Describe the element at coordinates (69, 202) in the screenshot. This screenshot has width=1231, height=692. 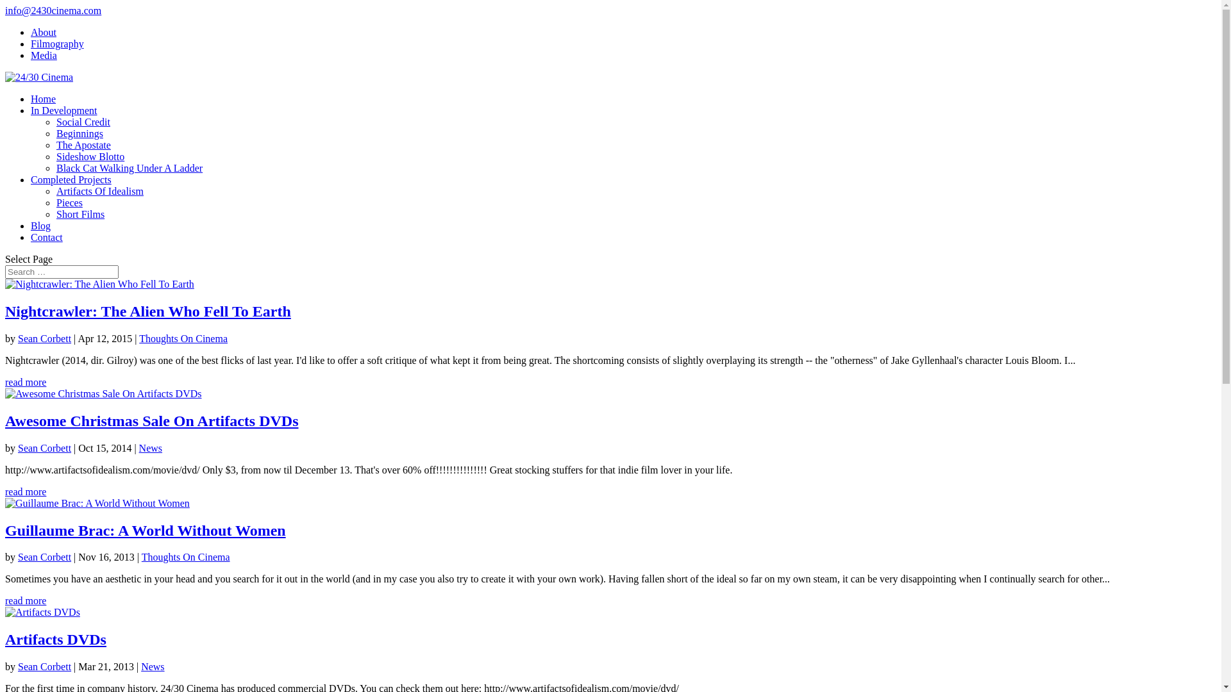
I see `Pieces` at that location.